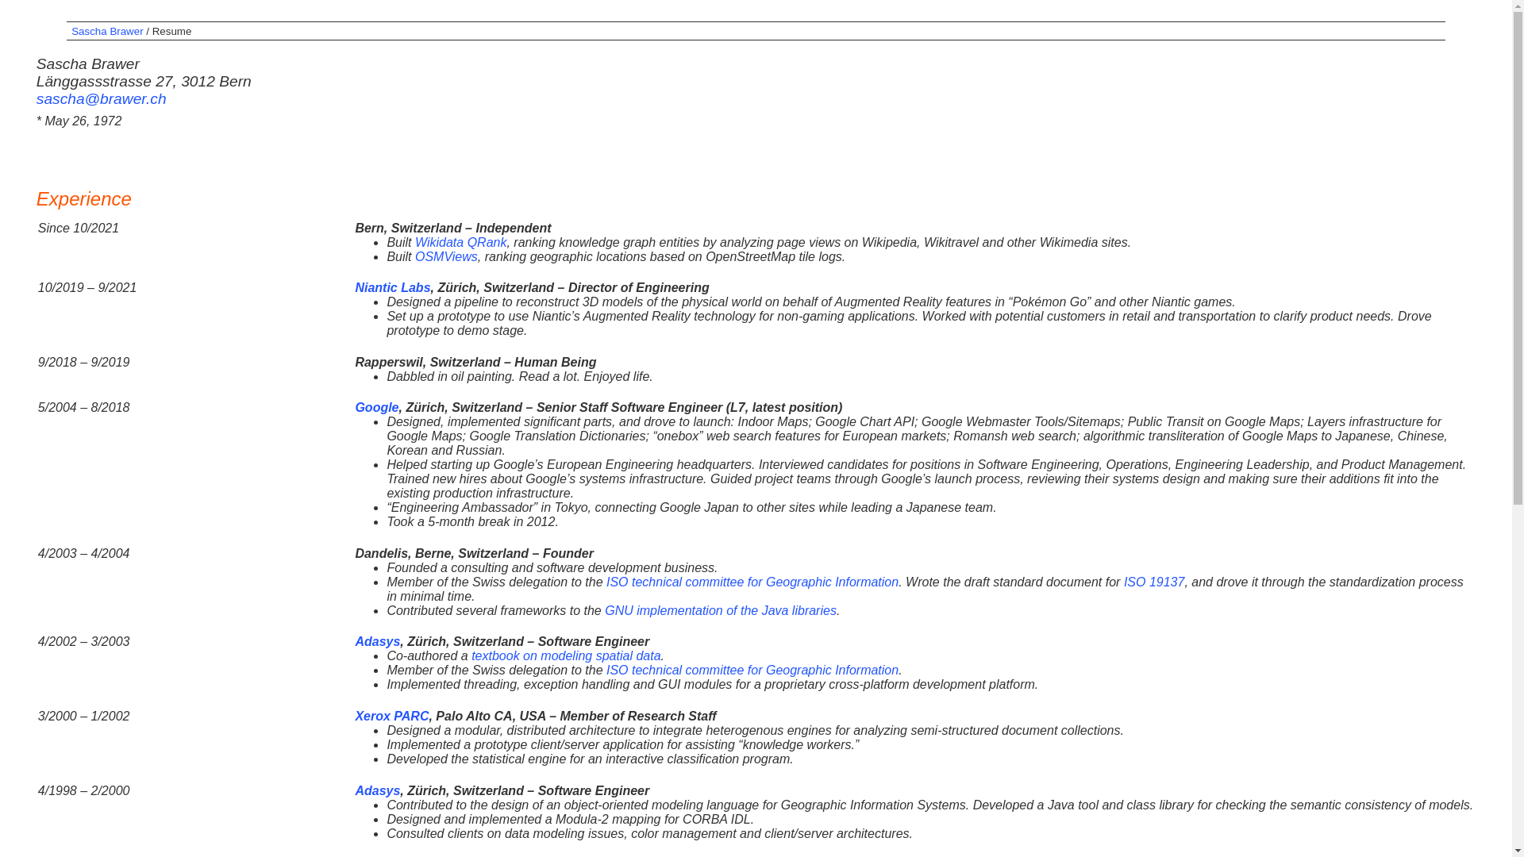  Describe the element at coordinates (392, 716) in the screenshot. I see `Xerox PARC` at that location.